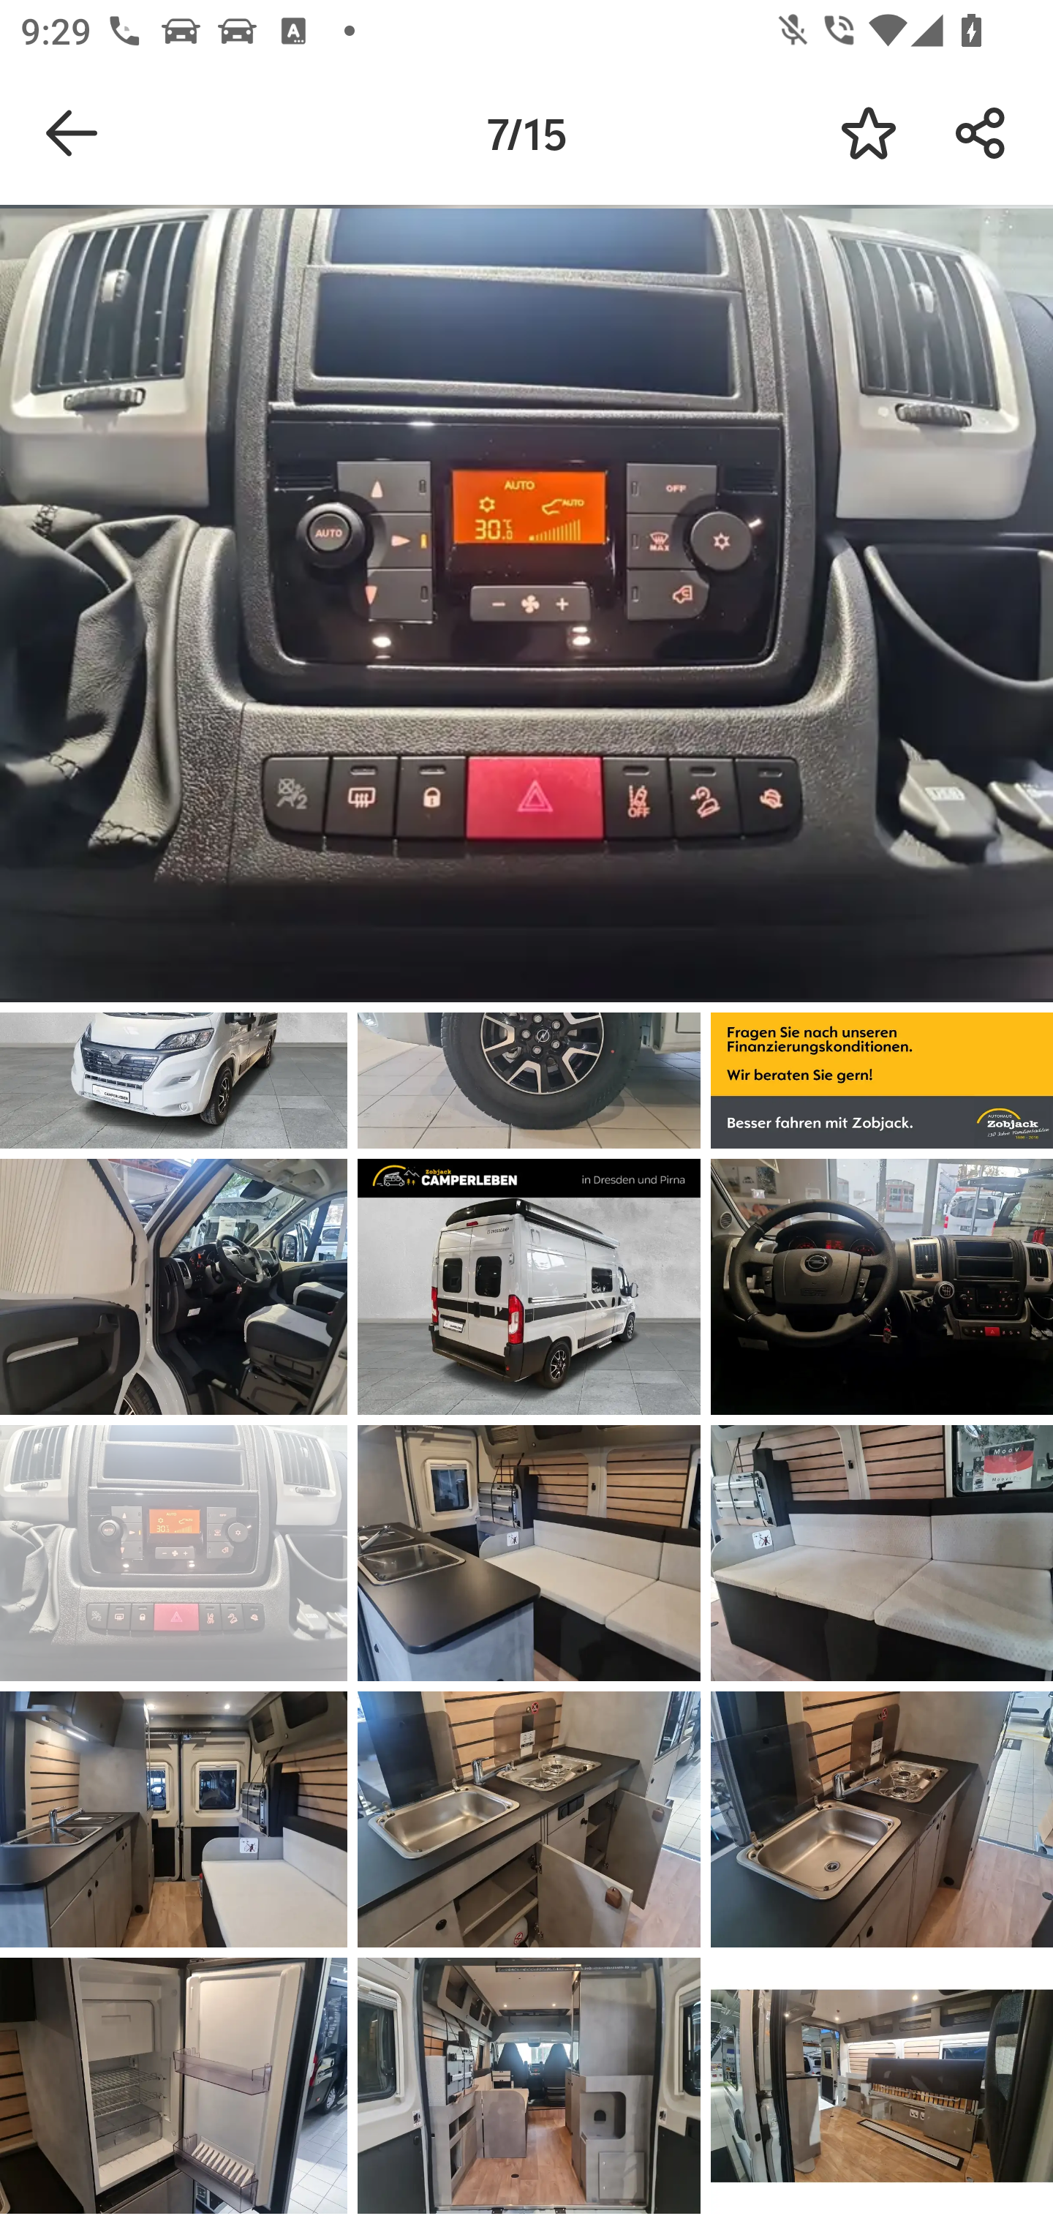 This screenshot has height=2224, width=1053. Describe the element at coordinates (529, 1553) in the screenshot. I see `image` at that location.